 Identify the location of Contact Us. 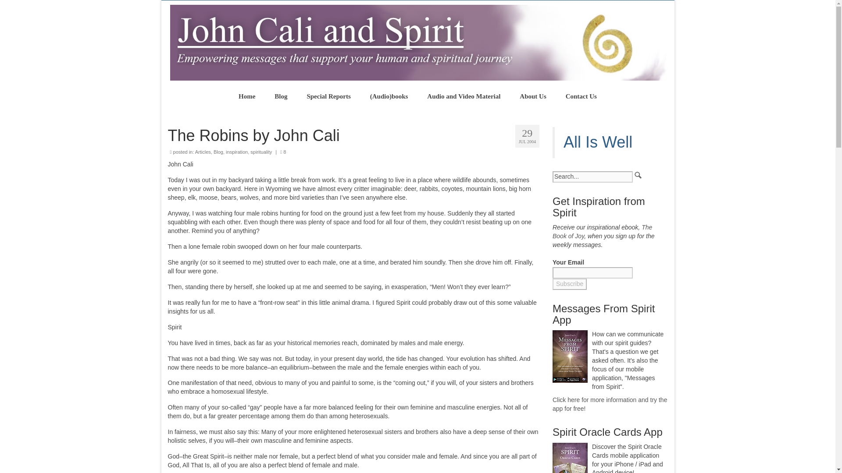
(581, 96).